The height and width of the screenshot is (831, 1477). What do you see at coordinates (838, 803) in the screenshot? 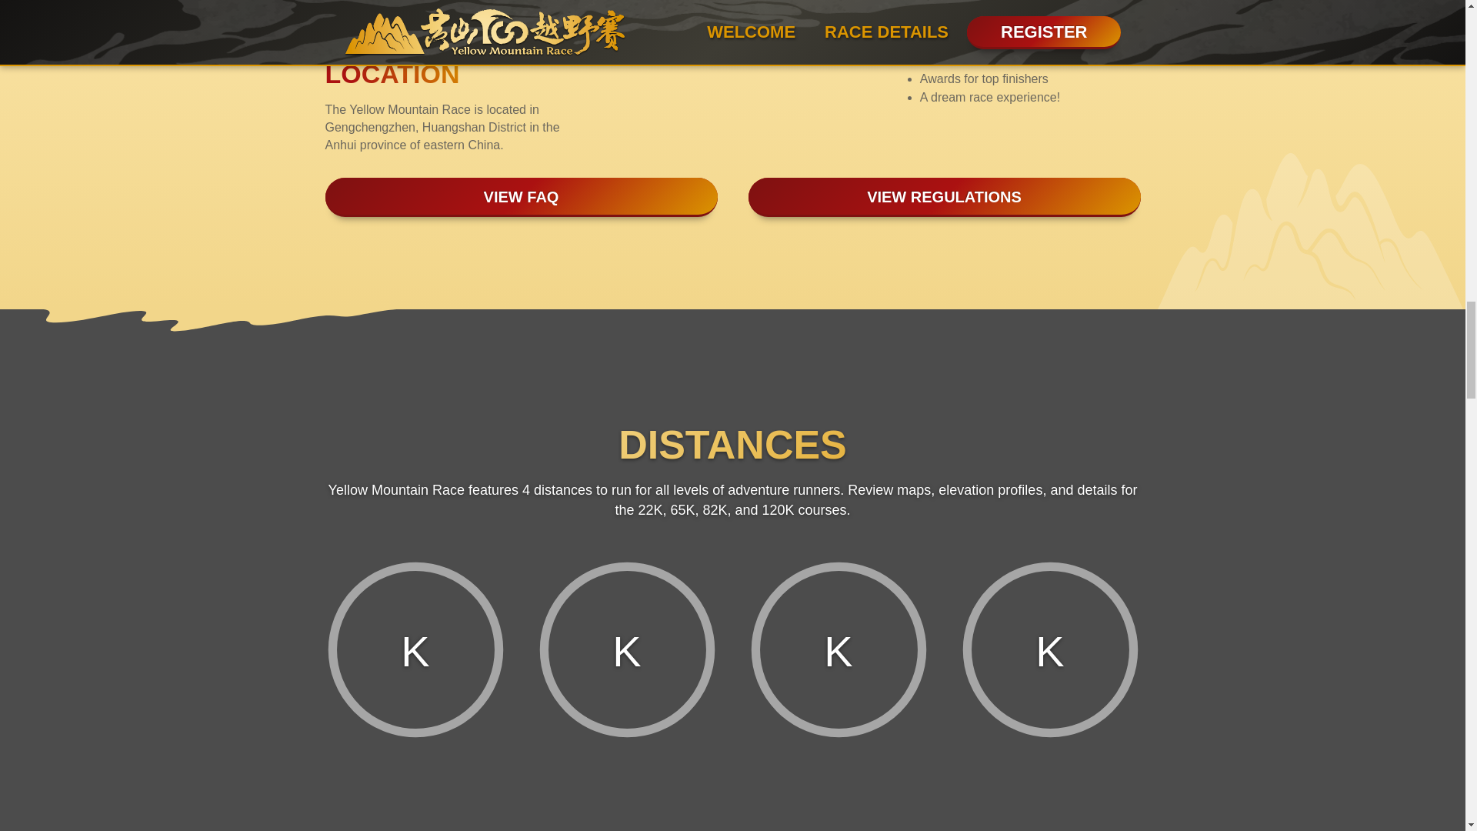
I see `82K Course Map` at bounding box center [838, 803].